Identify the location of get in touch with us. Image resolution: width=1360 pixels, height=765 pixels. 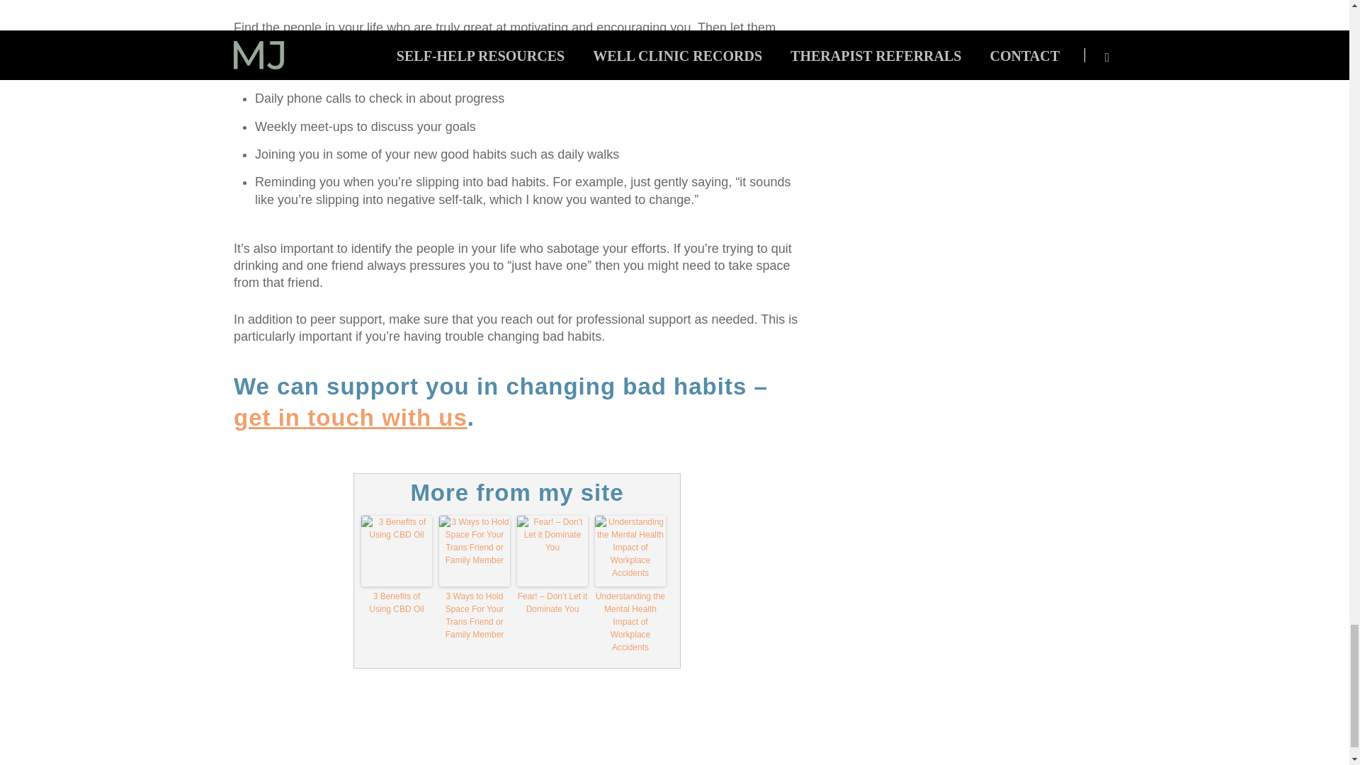
(351, 418).